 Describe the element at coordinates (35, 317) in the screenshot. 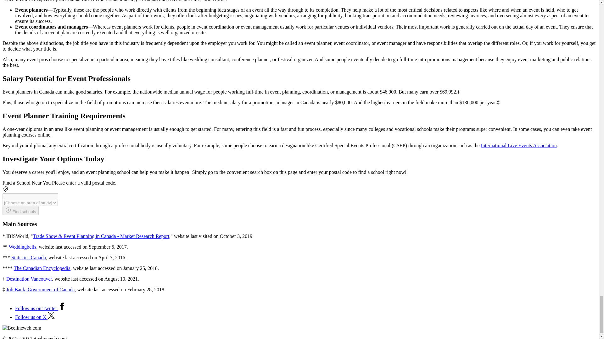

I see `Follow us on X` at that location.